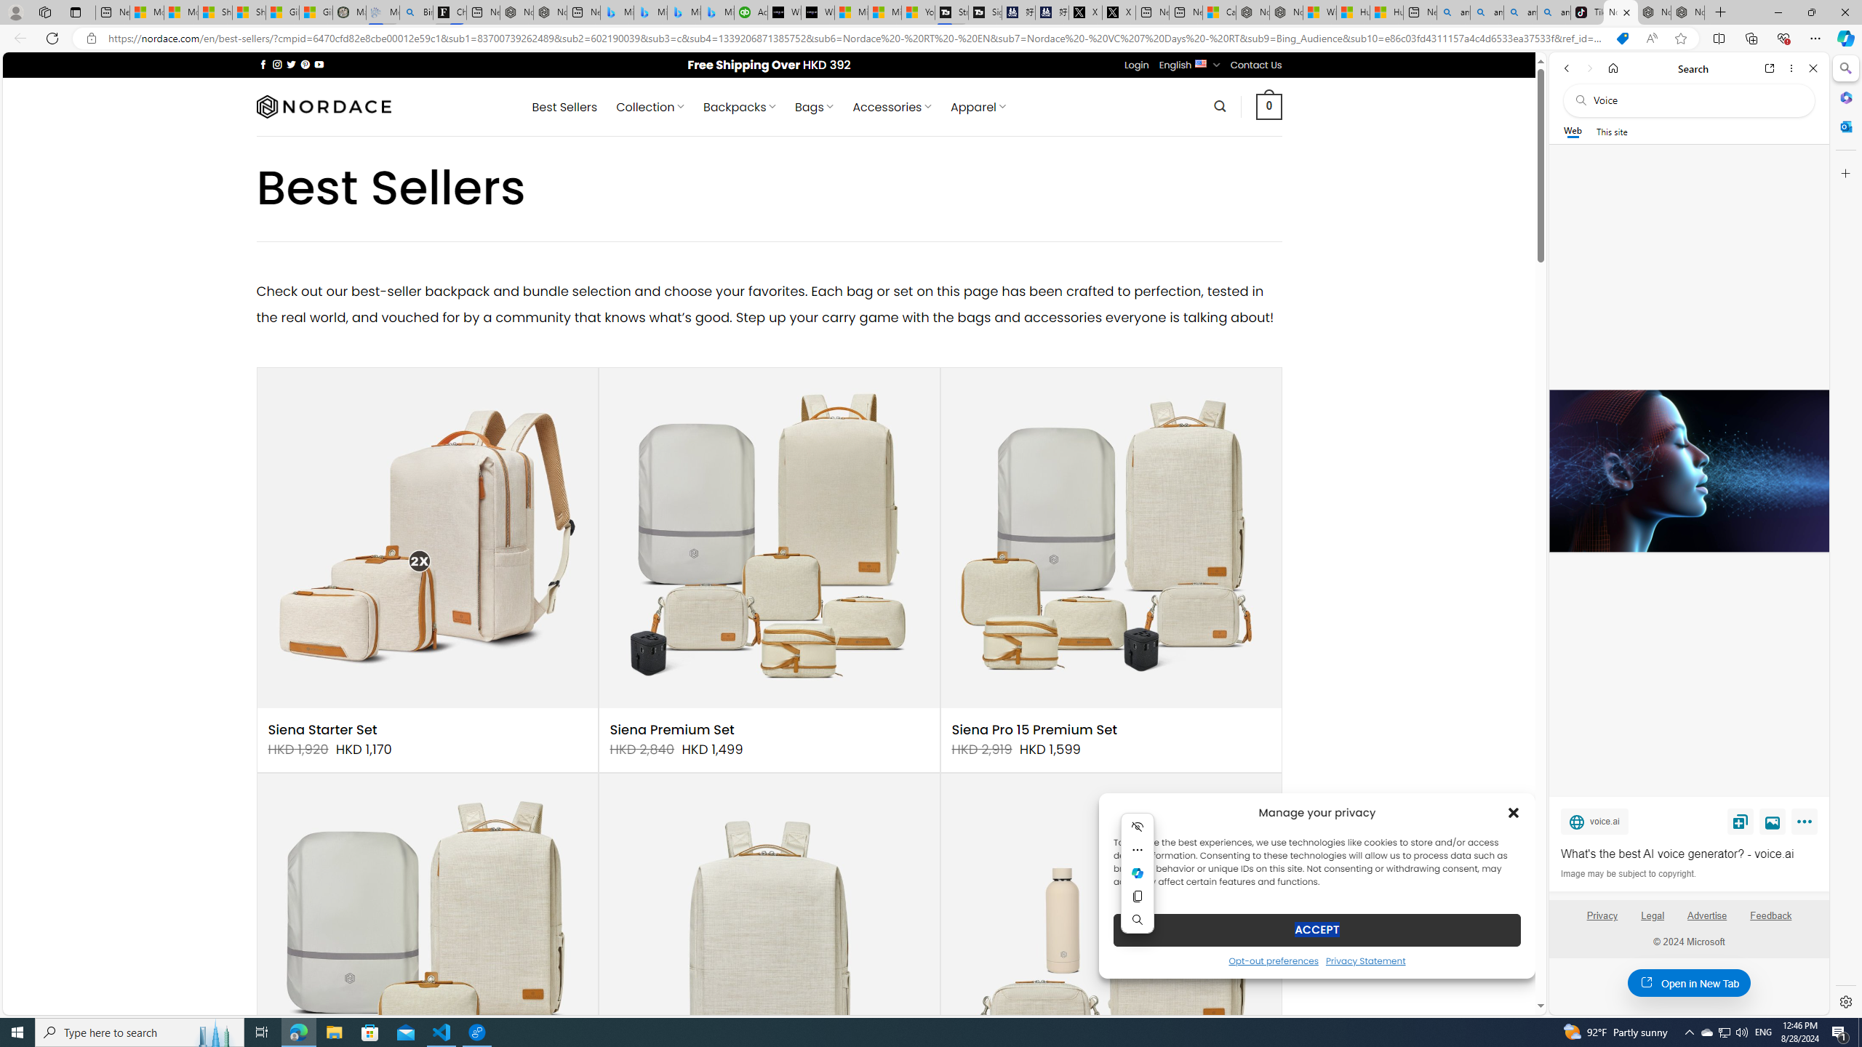 The height and width of the screenshot is (1047, 1862). What do you see at coordinates (1138, 850) in the screenshot?
I see `More actions` at bounding box center [1138, 850].